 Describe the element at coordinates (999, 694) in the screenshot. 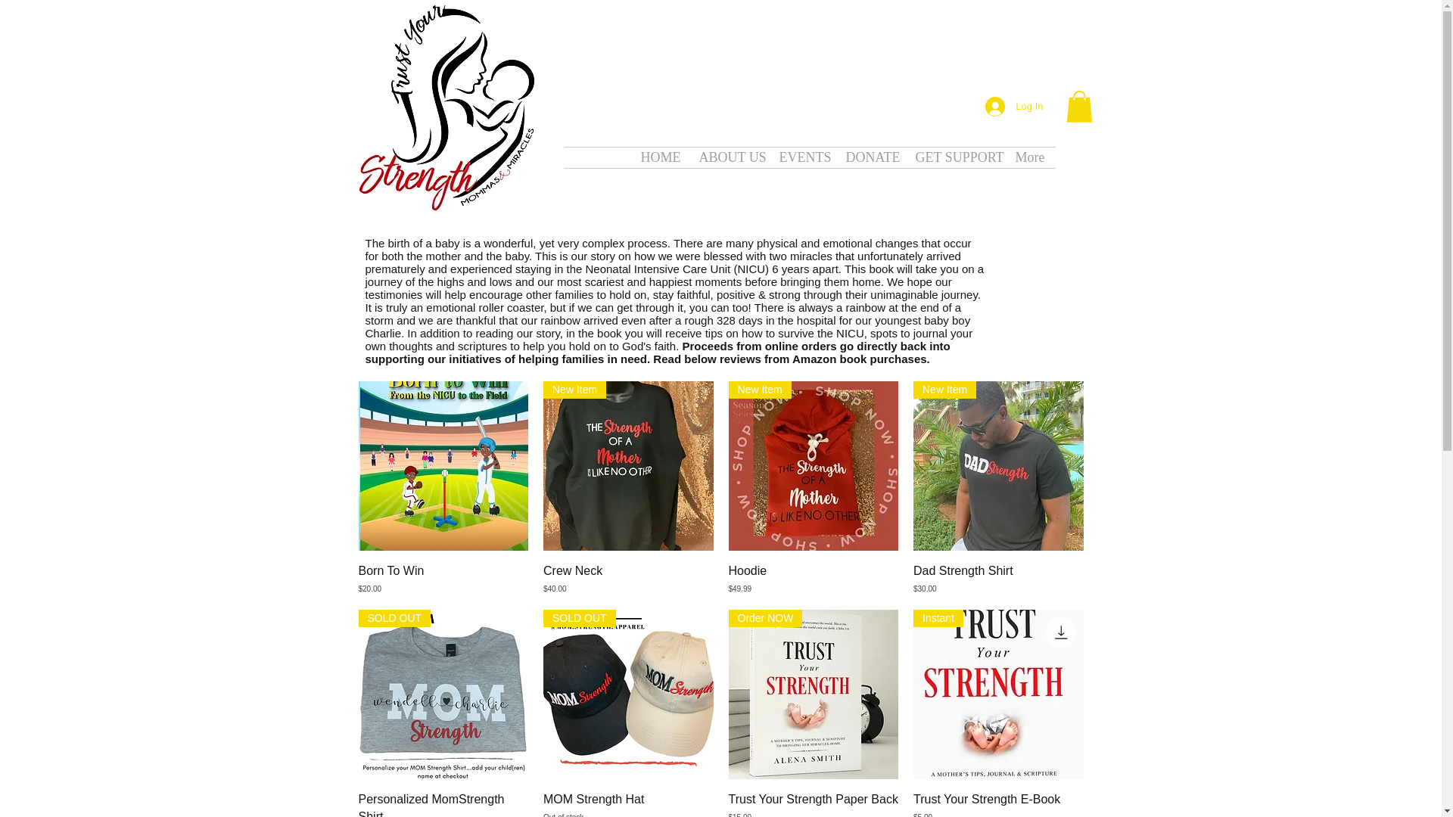

I see `New Item` at that location.